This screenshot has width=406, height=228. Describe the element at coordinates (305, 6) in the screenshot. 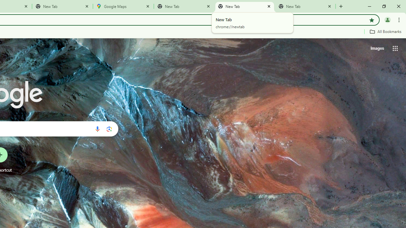

I see `New Tab` at that location.